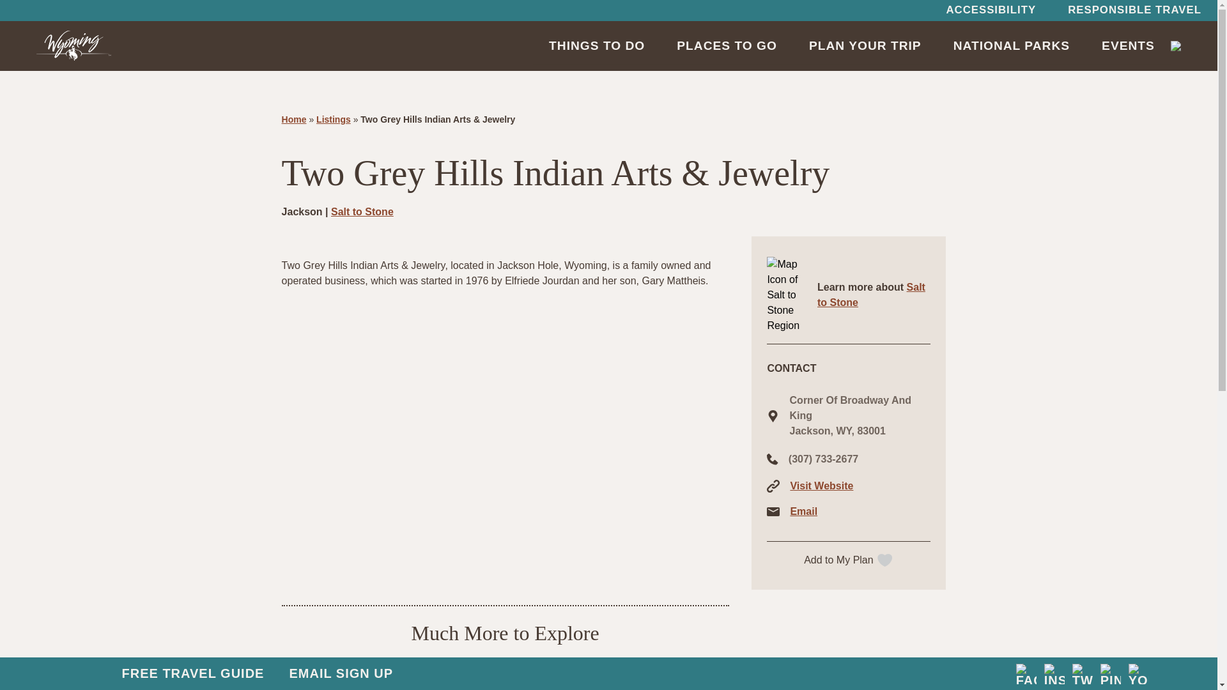 Image resolution: width=1227 pixels, height=690 pixels. I want to click on ACCESSIBILITY, so click(991, 10).